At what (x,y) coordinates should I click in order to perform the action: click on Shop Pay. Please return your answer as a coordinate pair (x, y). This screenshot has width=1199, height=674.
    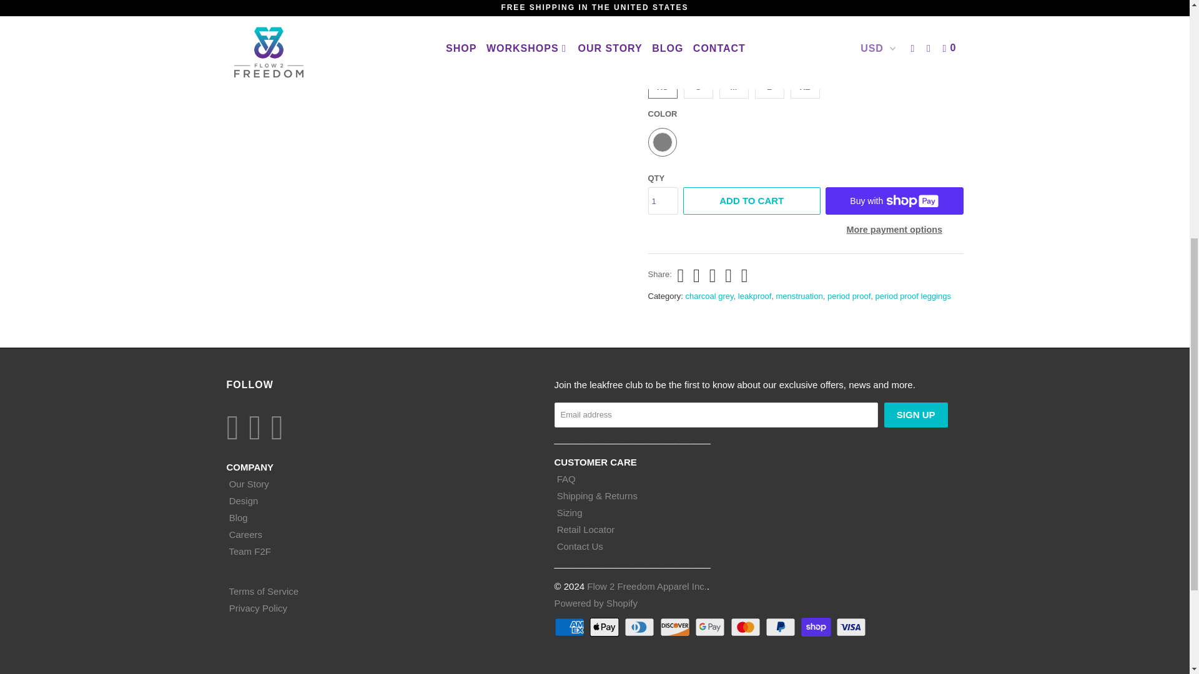
    Looking at the image, I should click on (817, 627).